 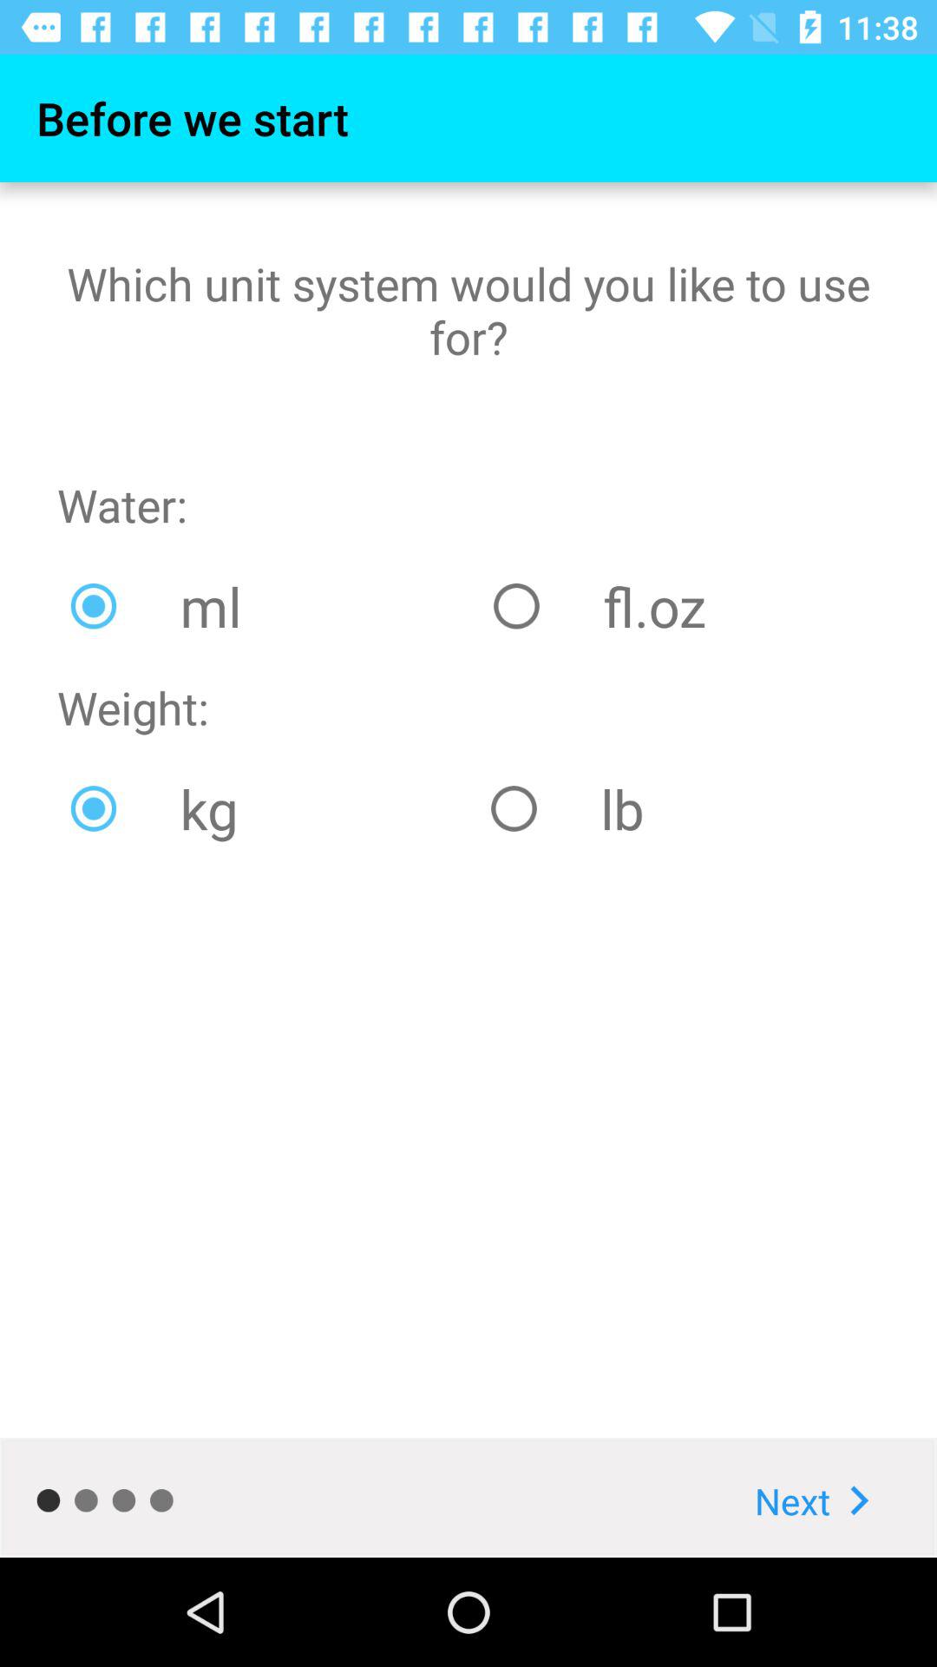 I want to click on launch the icon to the left of the fl.oz, so click(x=269, y=606).